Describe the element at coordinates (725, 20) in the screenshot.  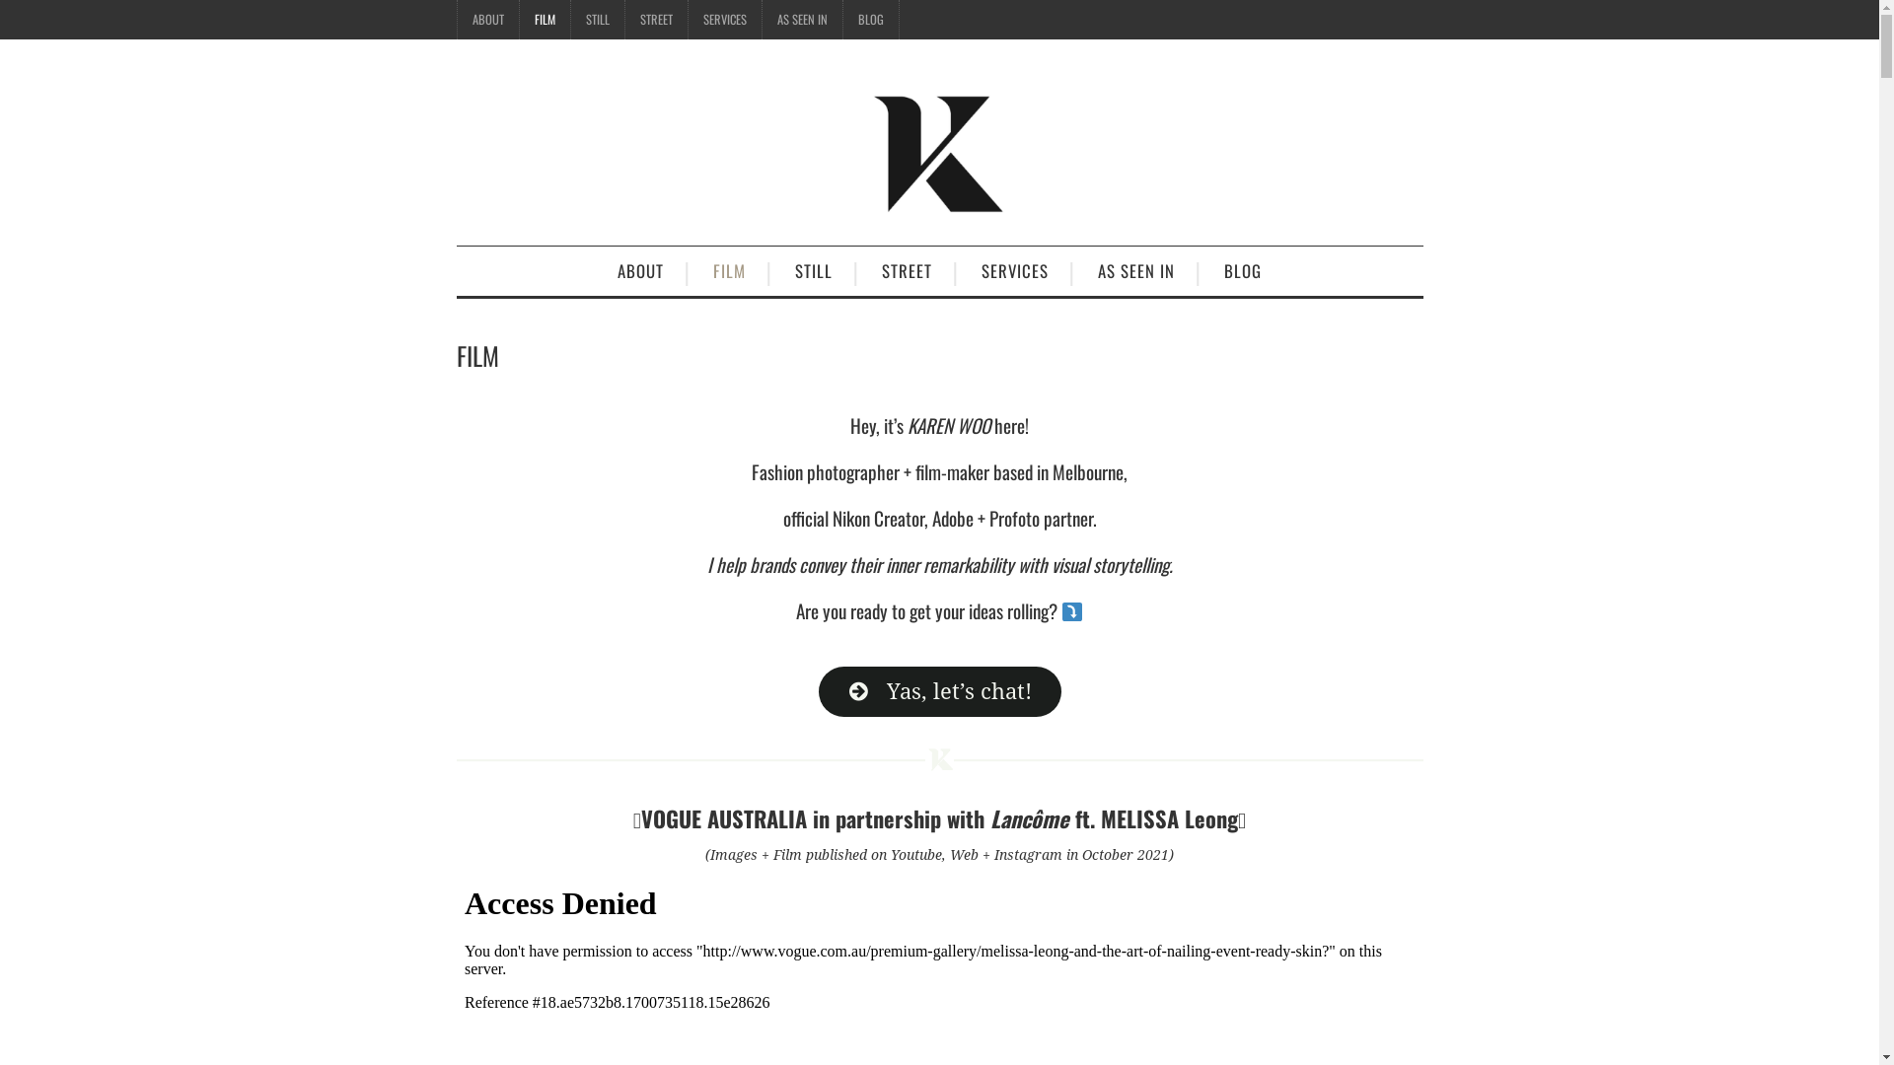
I see `SERVICES` at that location.